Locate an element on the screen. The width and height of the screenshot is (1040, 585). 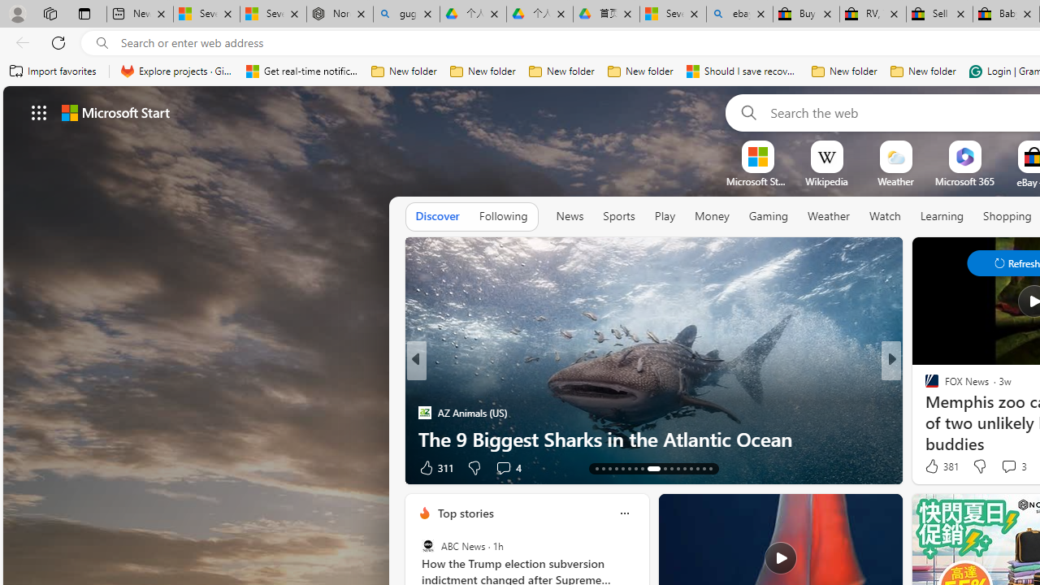
Weather is located at coordinates (829, 216).